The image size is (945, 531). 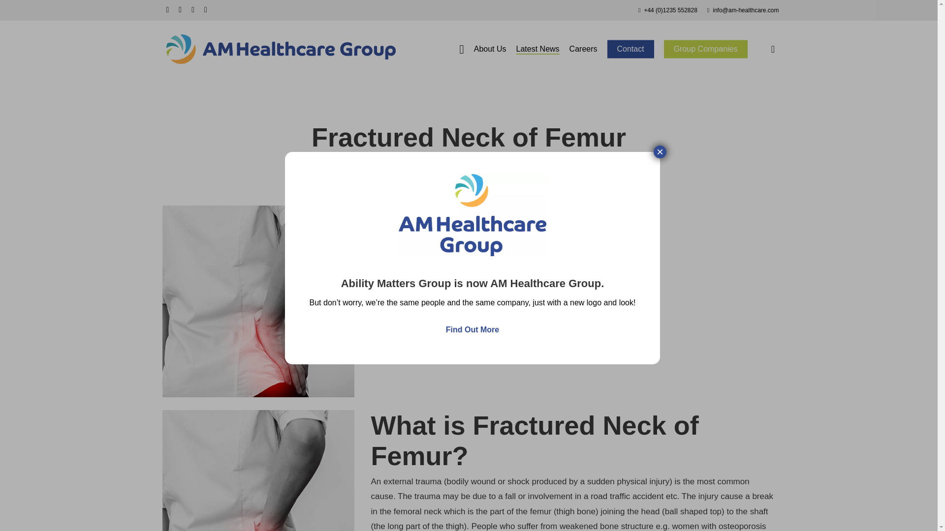 I want to click on Group Companies, so click(x=706, y=49).